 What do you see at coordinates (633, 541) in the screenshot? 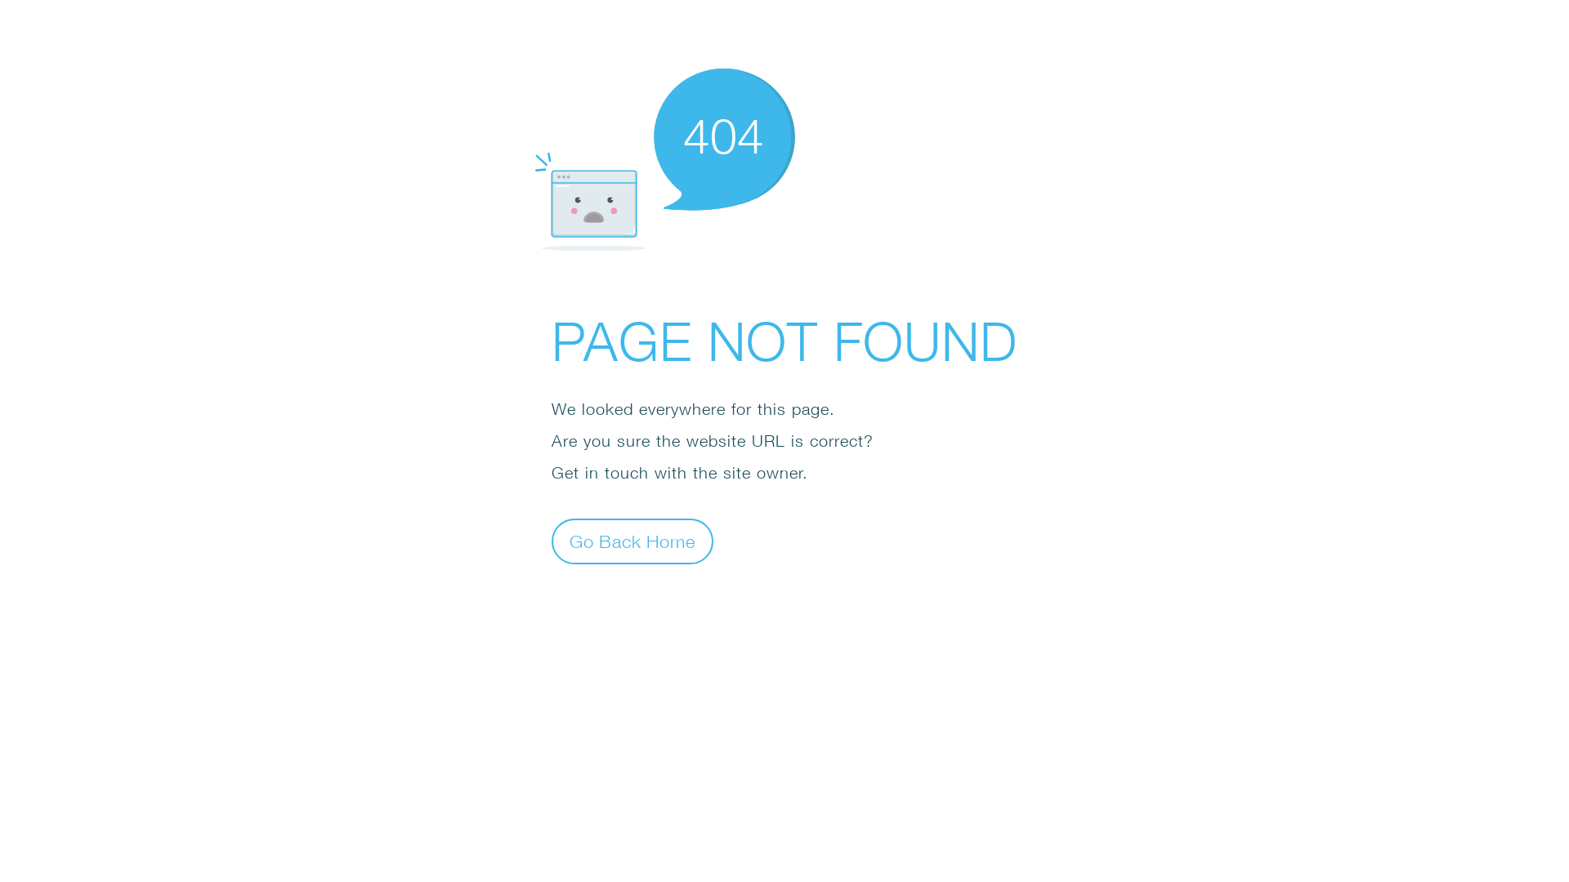
I see `Go Back Home` at bounding box center [633, 541].